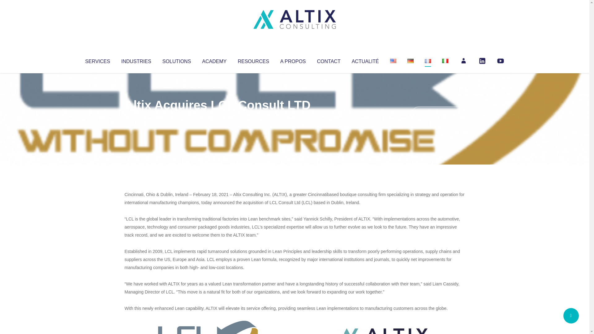  I want to click on ACADEMY, so click(214, 60).